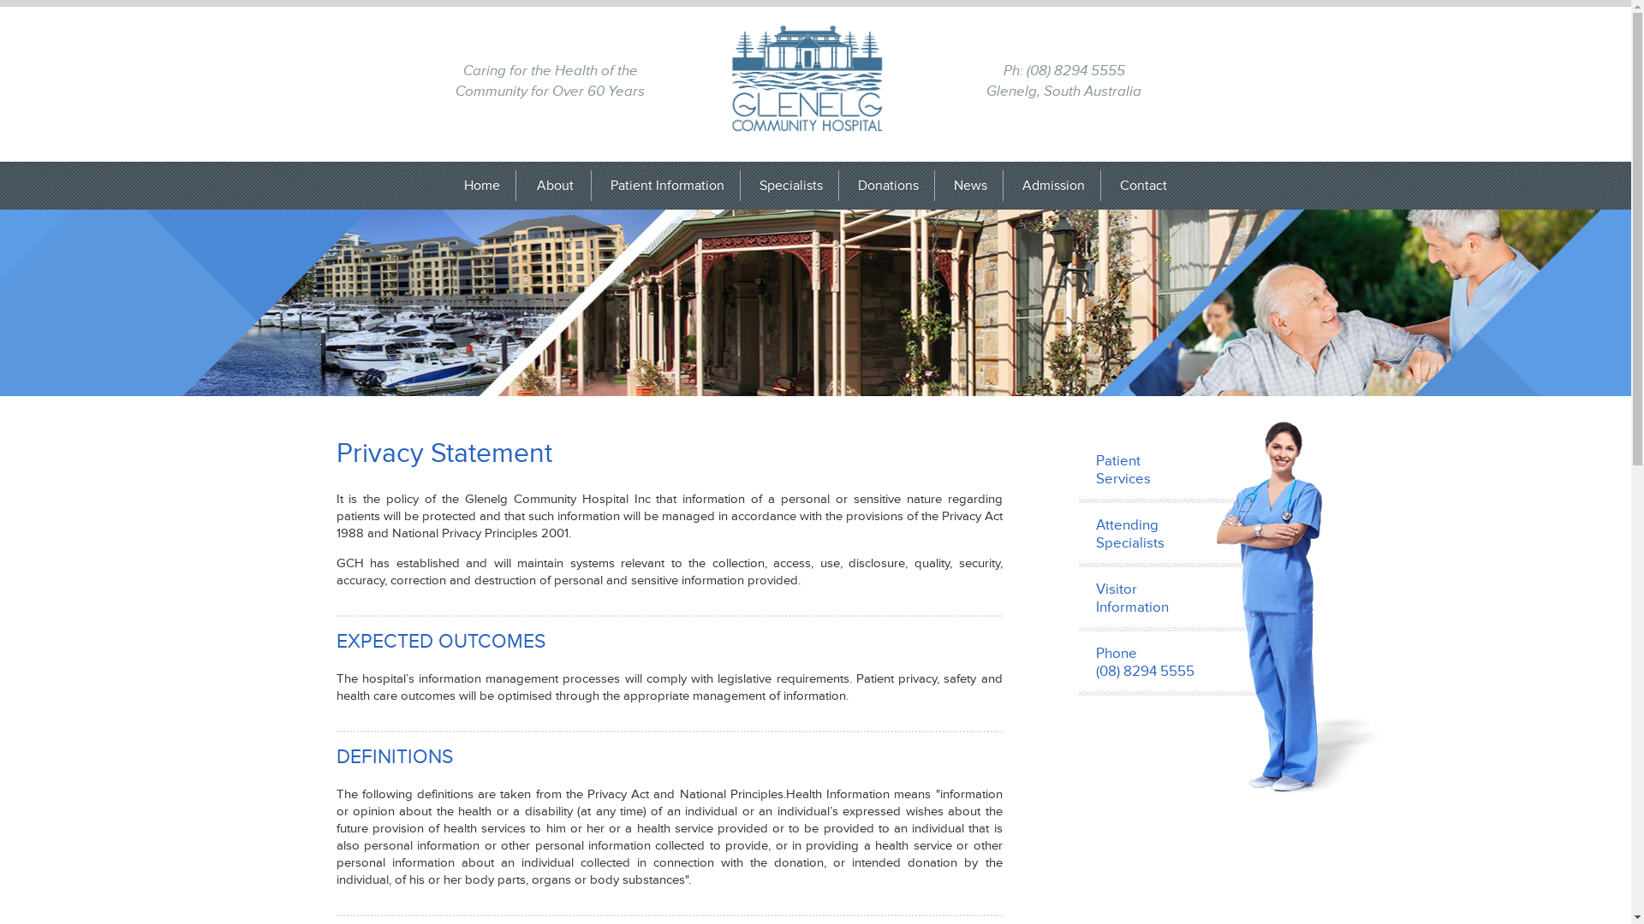 The height and width of the screenshot is (924, 1644). Describe the element at coordinates (668, 186) in the screenshot. I see `Patient Information` at that location.